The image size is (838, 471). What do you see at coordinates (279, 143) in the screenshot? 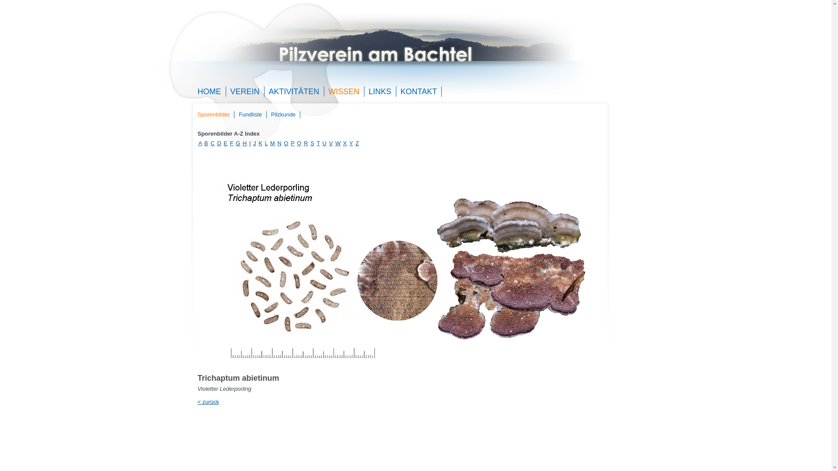
I see `N` at bounding box center [279, 143].